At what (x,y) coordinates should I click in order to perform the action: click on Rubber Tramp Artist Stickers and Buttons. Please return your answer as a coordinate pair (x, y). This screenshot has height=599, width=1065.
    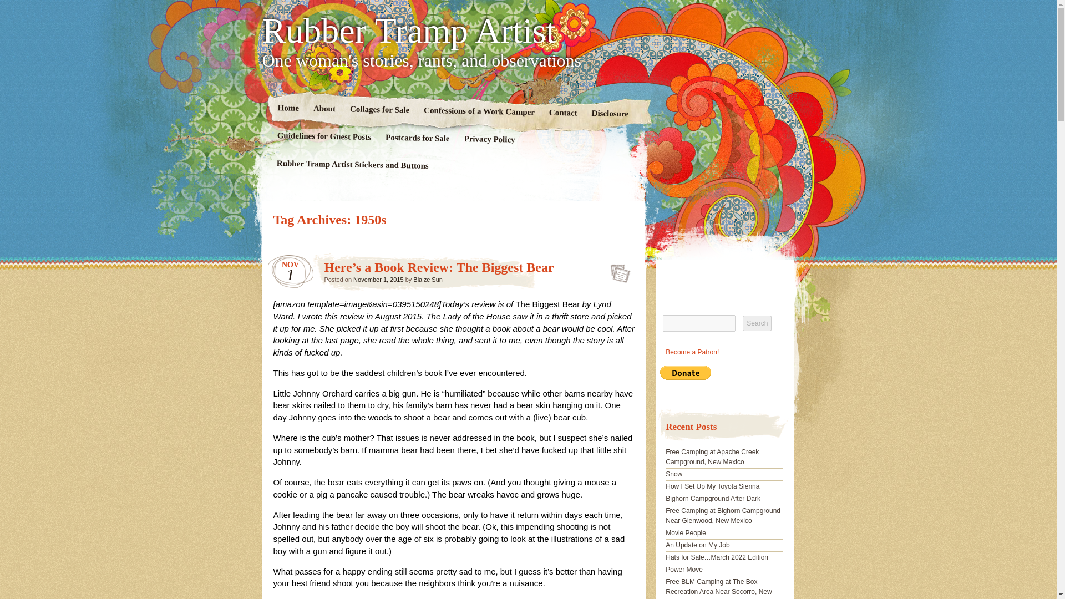
    Looking at the image, I should click on (352, 164).